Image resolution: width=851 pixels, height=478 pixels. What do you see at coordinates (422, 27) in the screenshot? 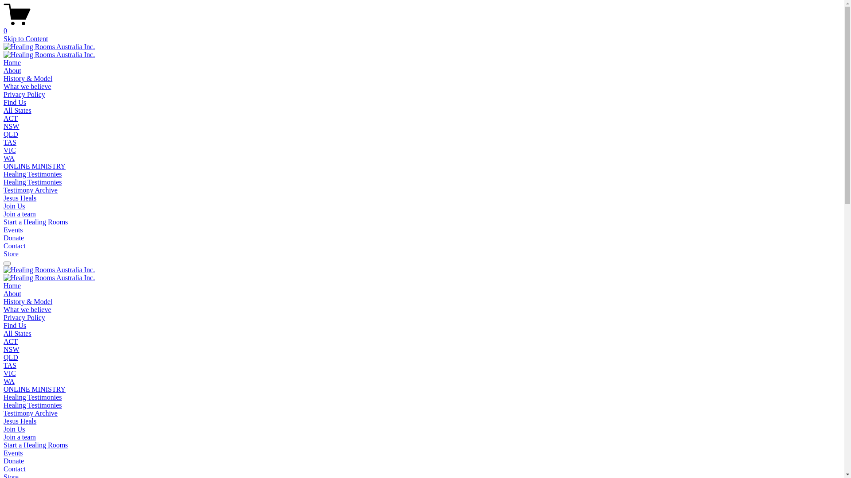
I see `0` at bounding box center [422, 27].